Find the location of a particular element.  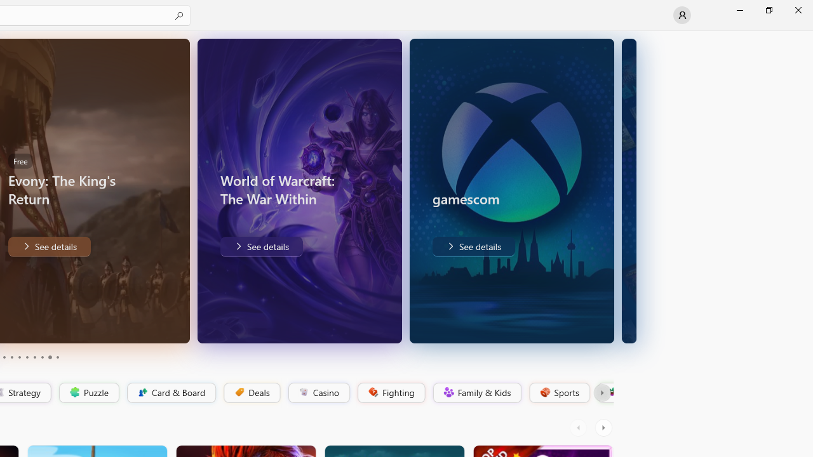

Restore Microsoft Store is located at coordinates (769, 10).